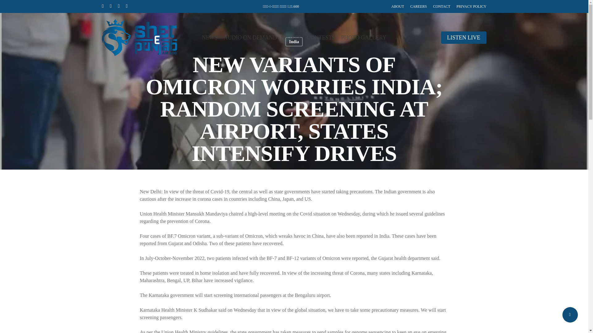 The width and height of the screenshot is (593, 333). I want to click on AUDIO ON DEMAND, so click(250, 38).